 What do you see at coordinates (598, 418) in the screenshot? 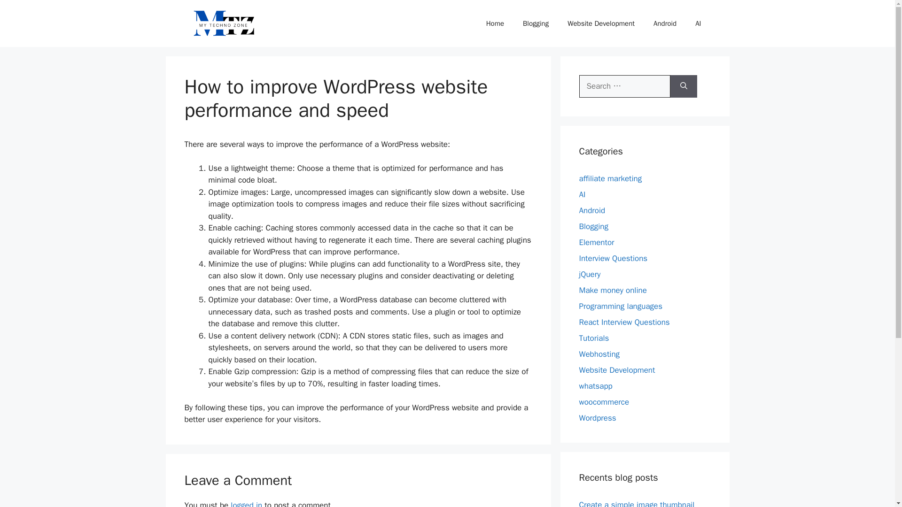
I see `Wordpress` at bounding box center [598, 418].